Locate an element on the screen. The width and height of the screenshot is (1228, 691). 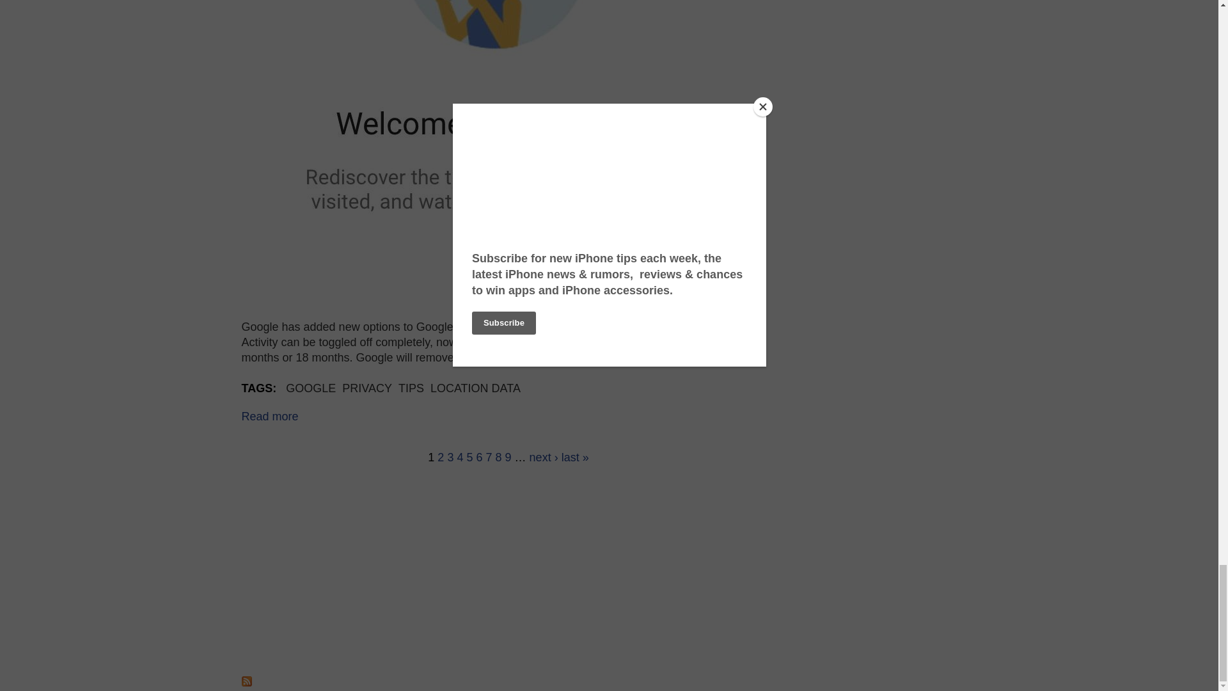
TIPS is located at coordinates (411, 388).